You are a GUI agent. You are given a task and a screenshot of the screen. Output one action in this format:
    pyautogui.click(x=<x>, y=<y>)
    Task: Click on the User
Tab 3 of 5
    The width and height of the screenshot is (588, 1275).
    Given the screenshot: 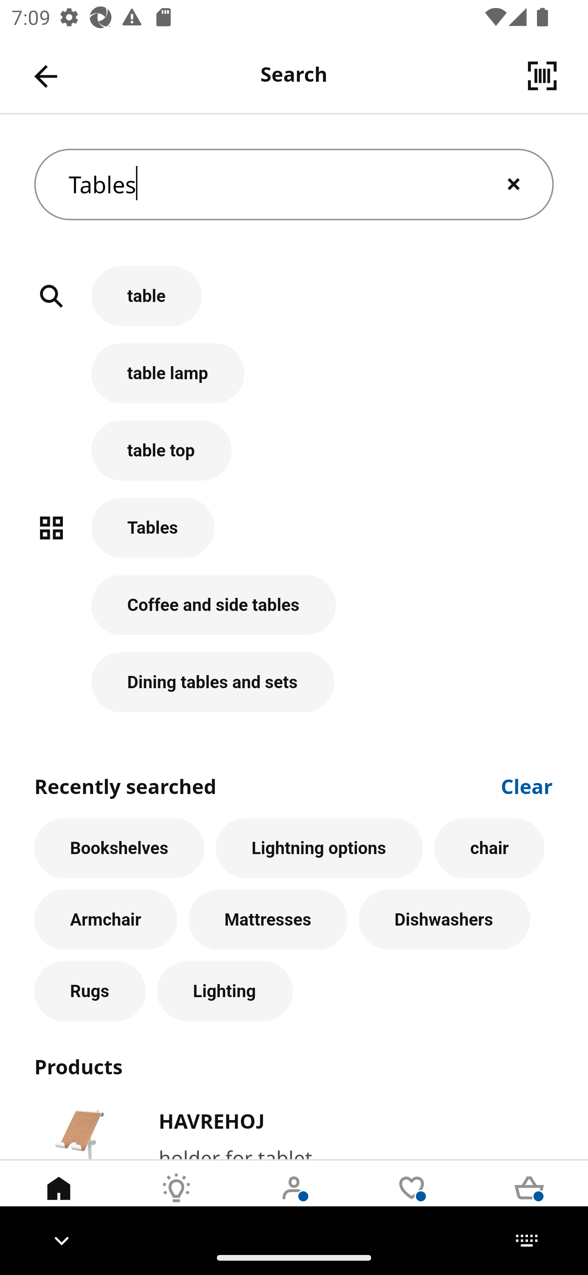 What is the action you would take?
    pyautogui.click(x=294, y=1200)
    